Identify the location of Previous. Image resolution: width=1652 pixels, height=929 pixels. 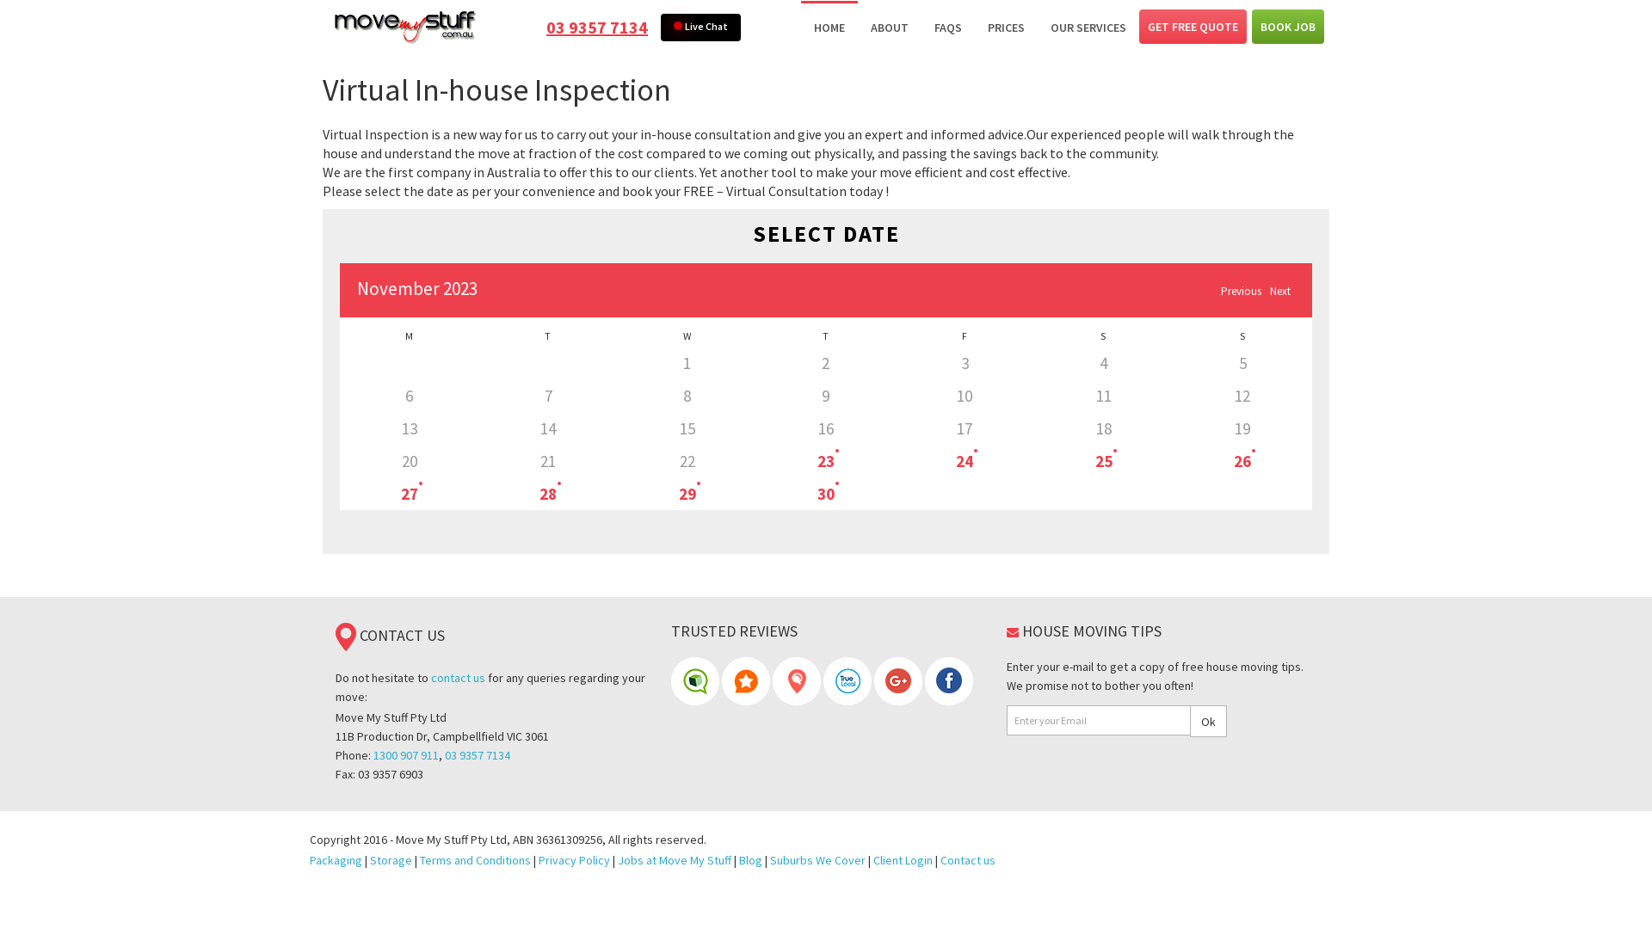
(1241, 292).